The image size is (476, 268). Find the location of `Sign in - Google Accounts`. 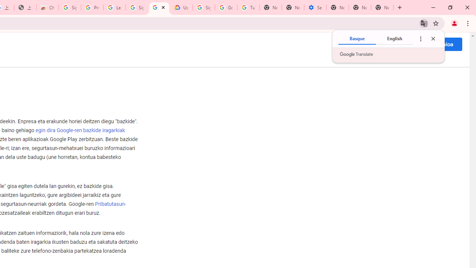

Sign in - Google Accounts is located at coordinates (204, 7).